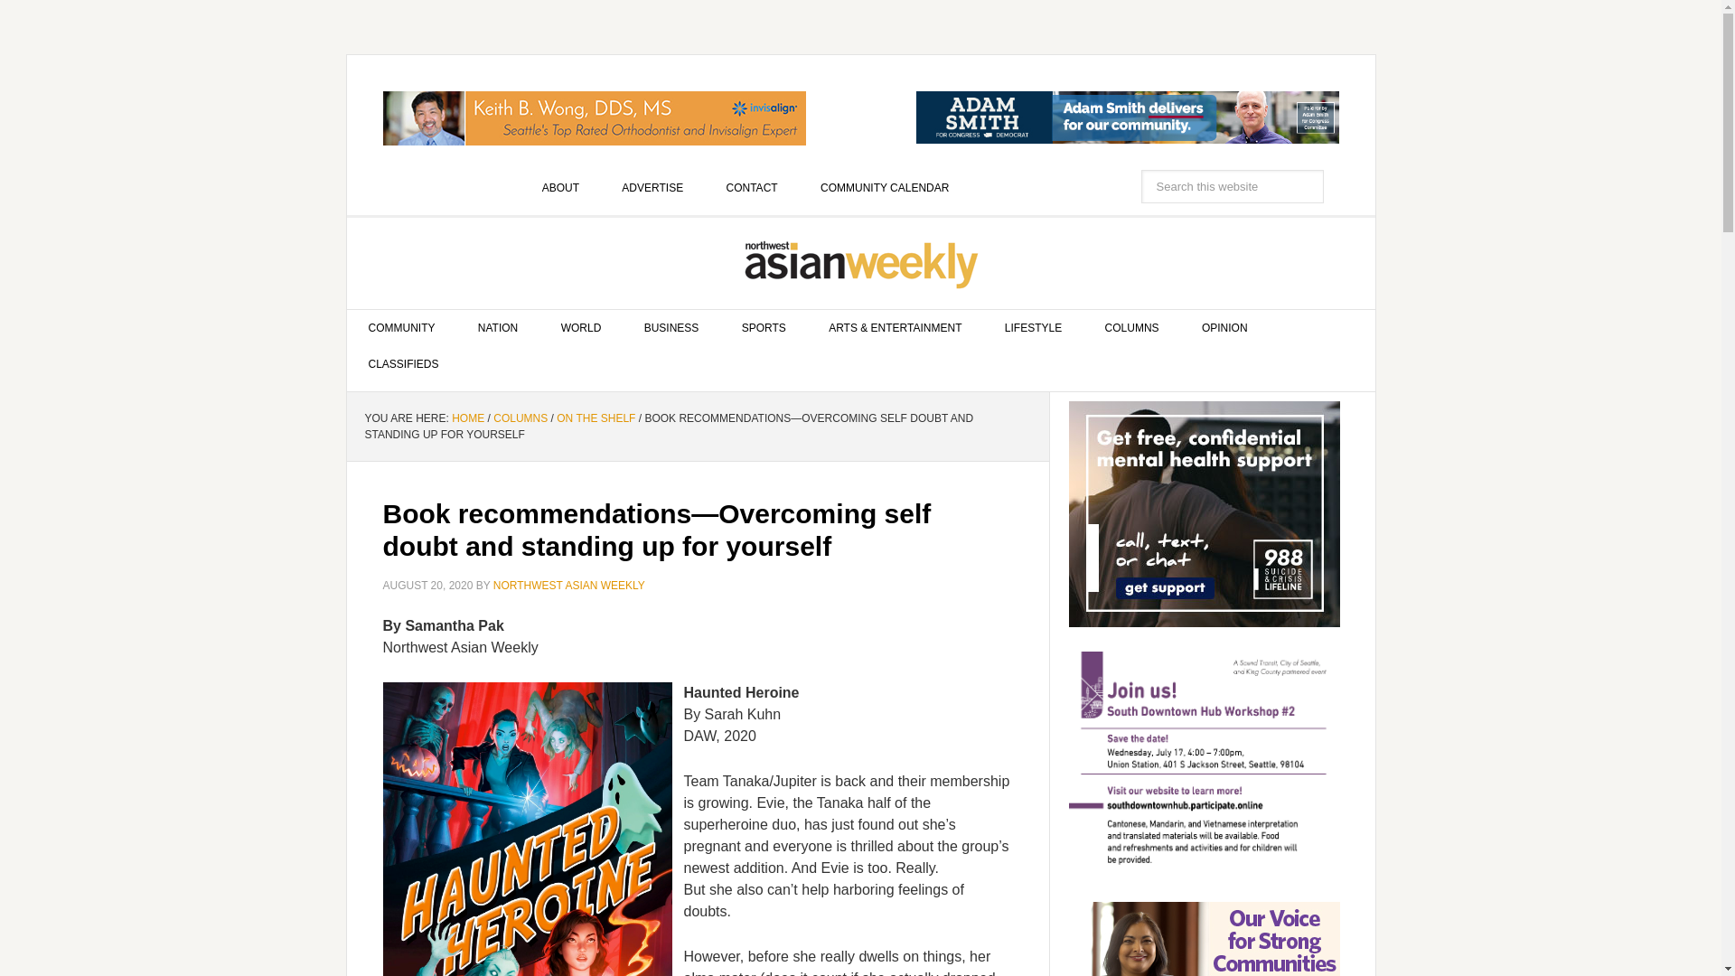  What do you see at coordinates (569, 586) in the screenshot?
I see `NORTHWEST ASIAN WEEKLY` at bounding box center [569, 586].